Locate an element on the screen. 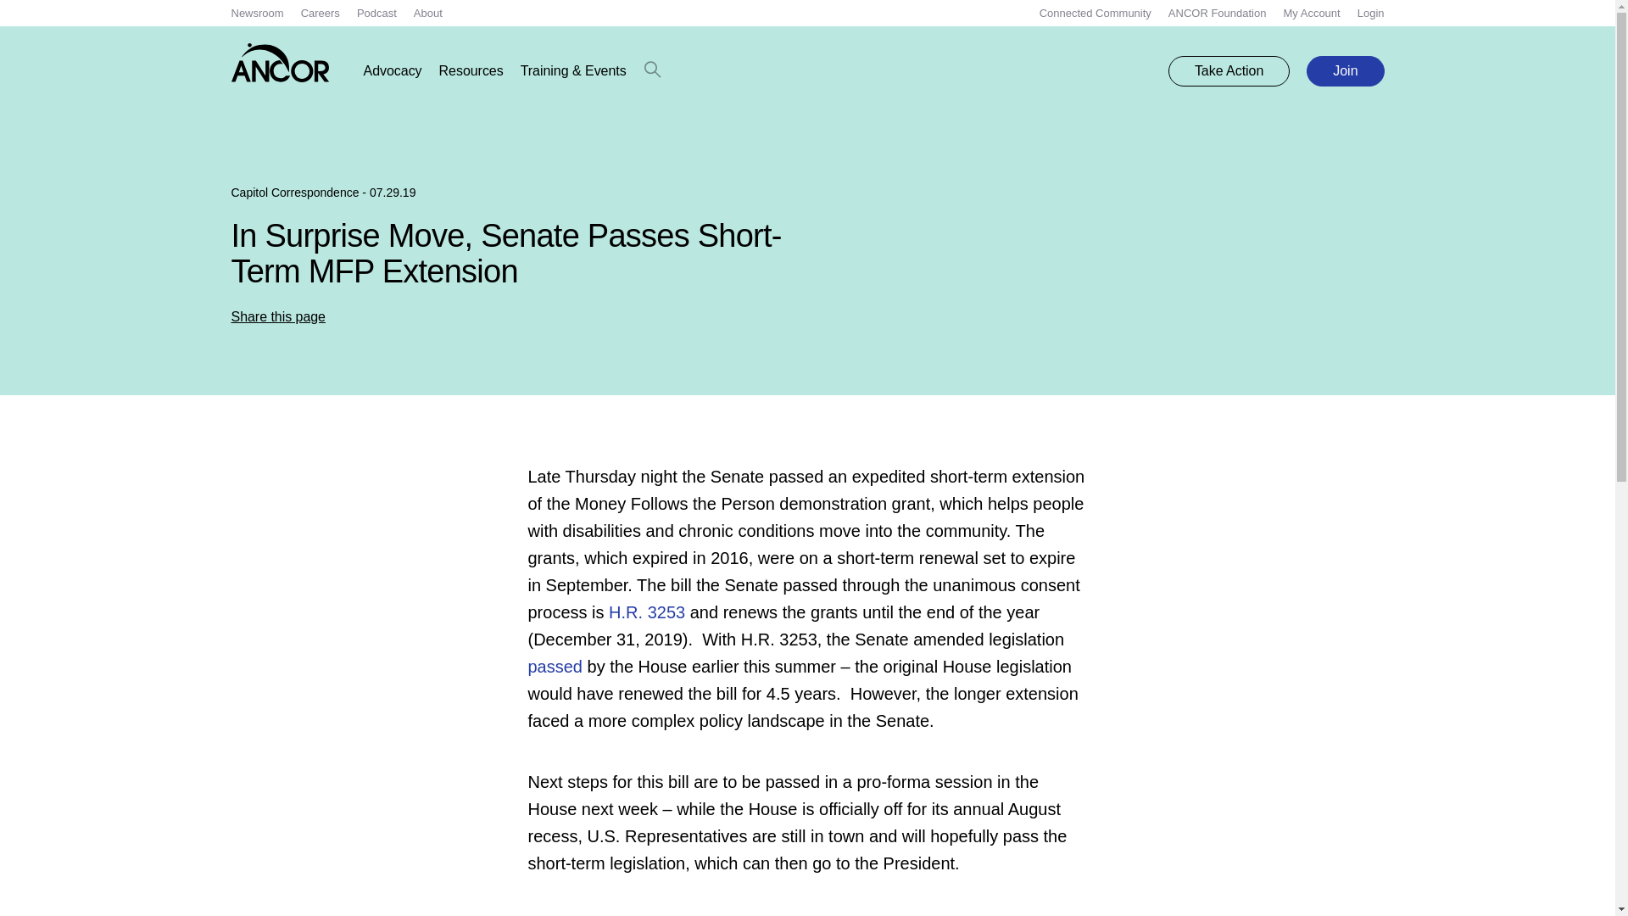 The height and width of the screenshot is (916, 1628). Join is located at coordinates (1345, 70).